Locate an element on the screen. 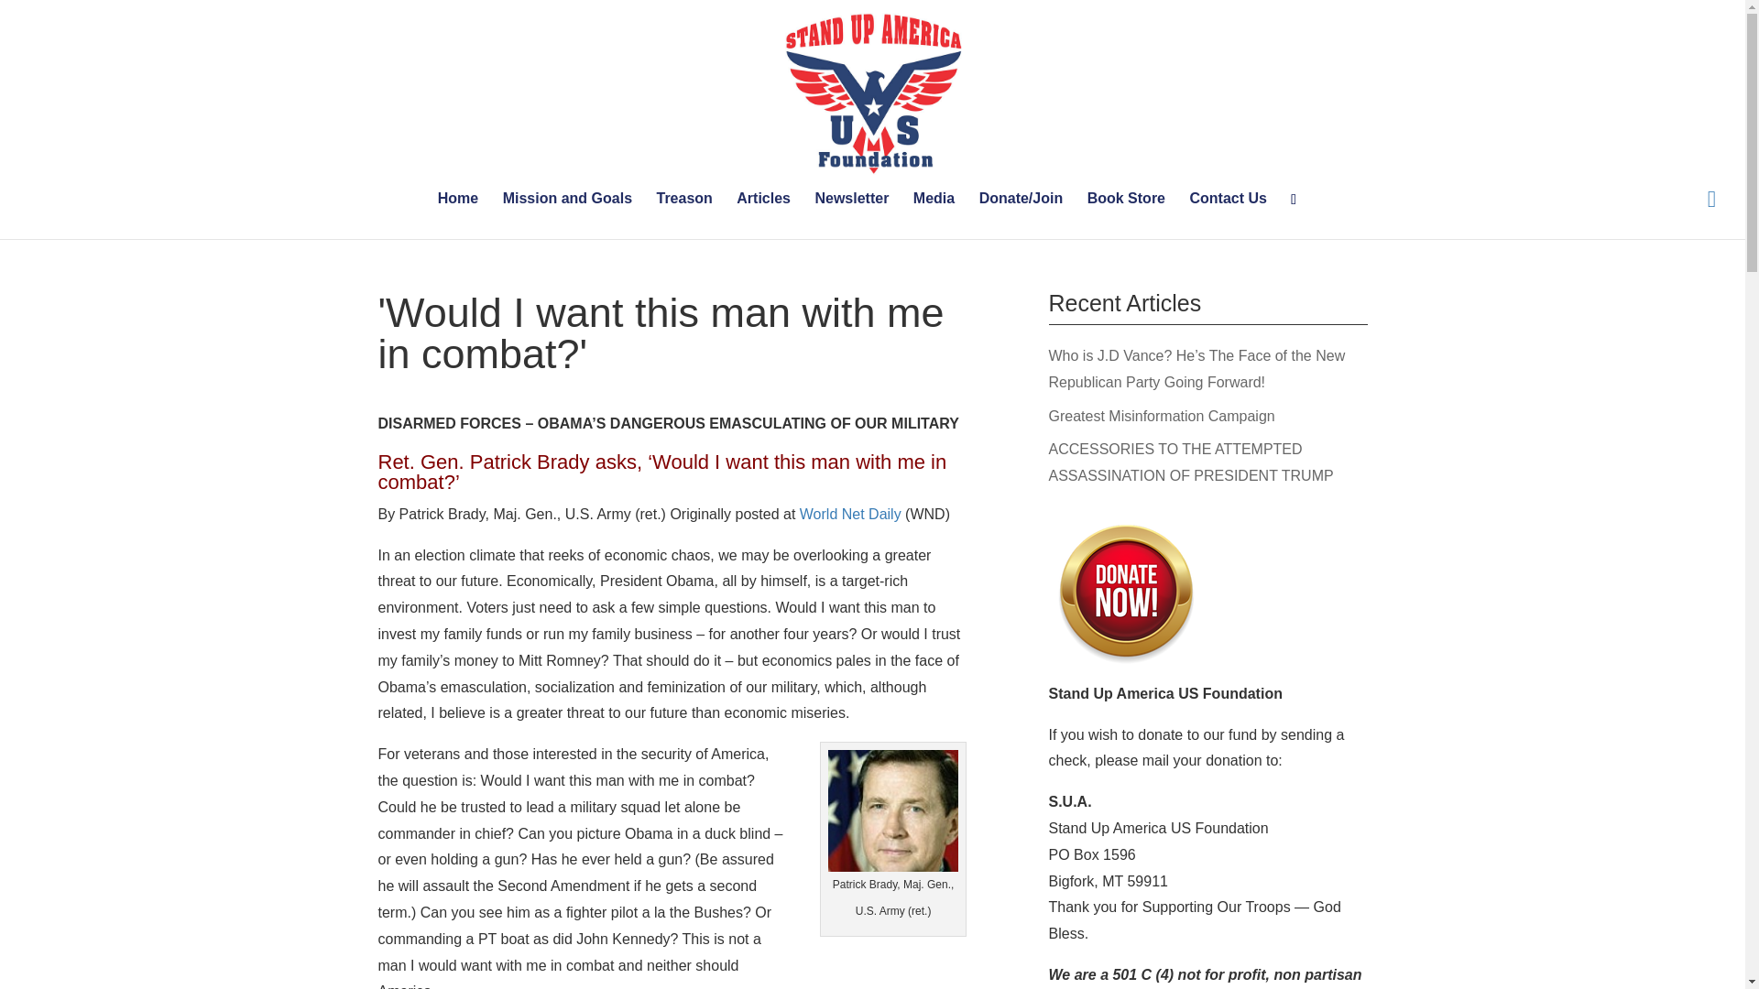 Image resolution: width=1759 pixels, height=989 pixels. Book Store is located at coordinates (1125, 215).